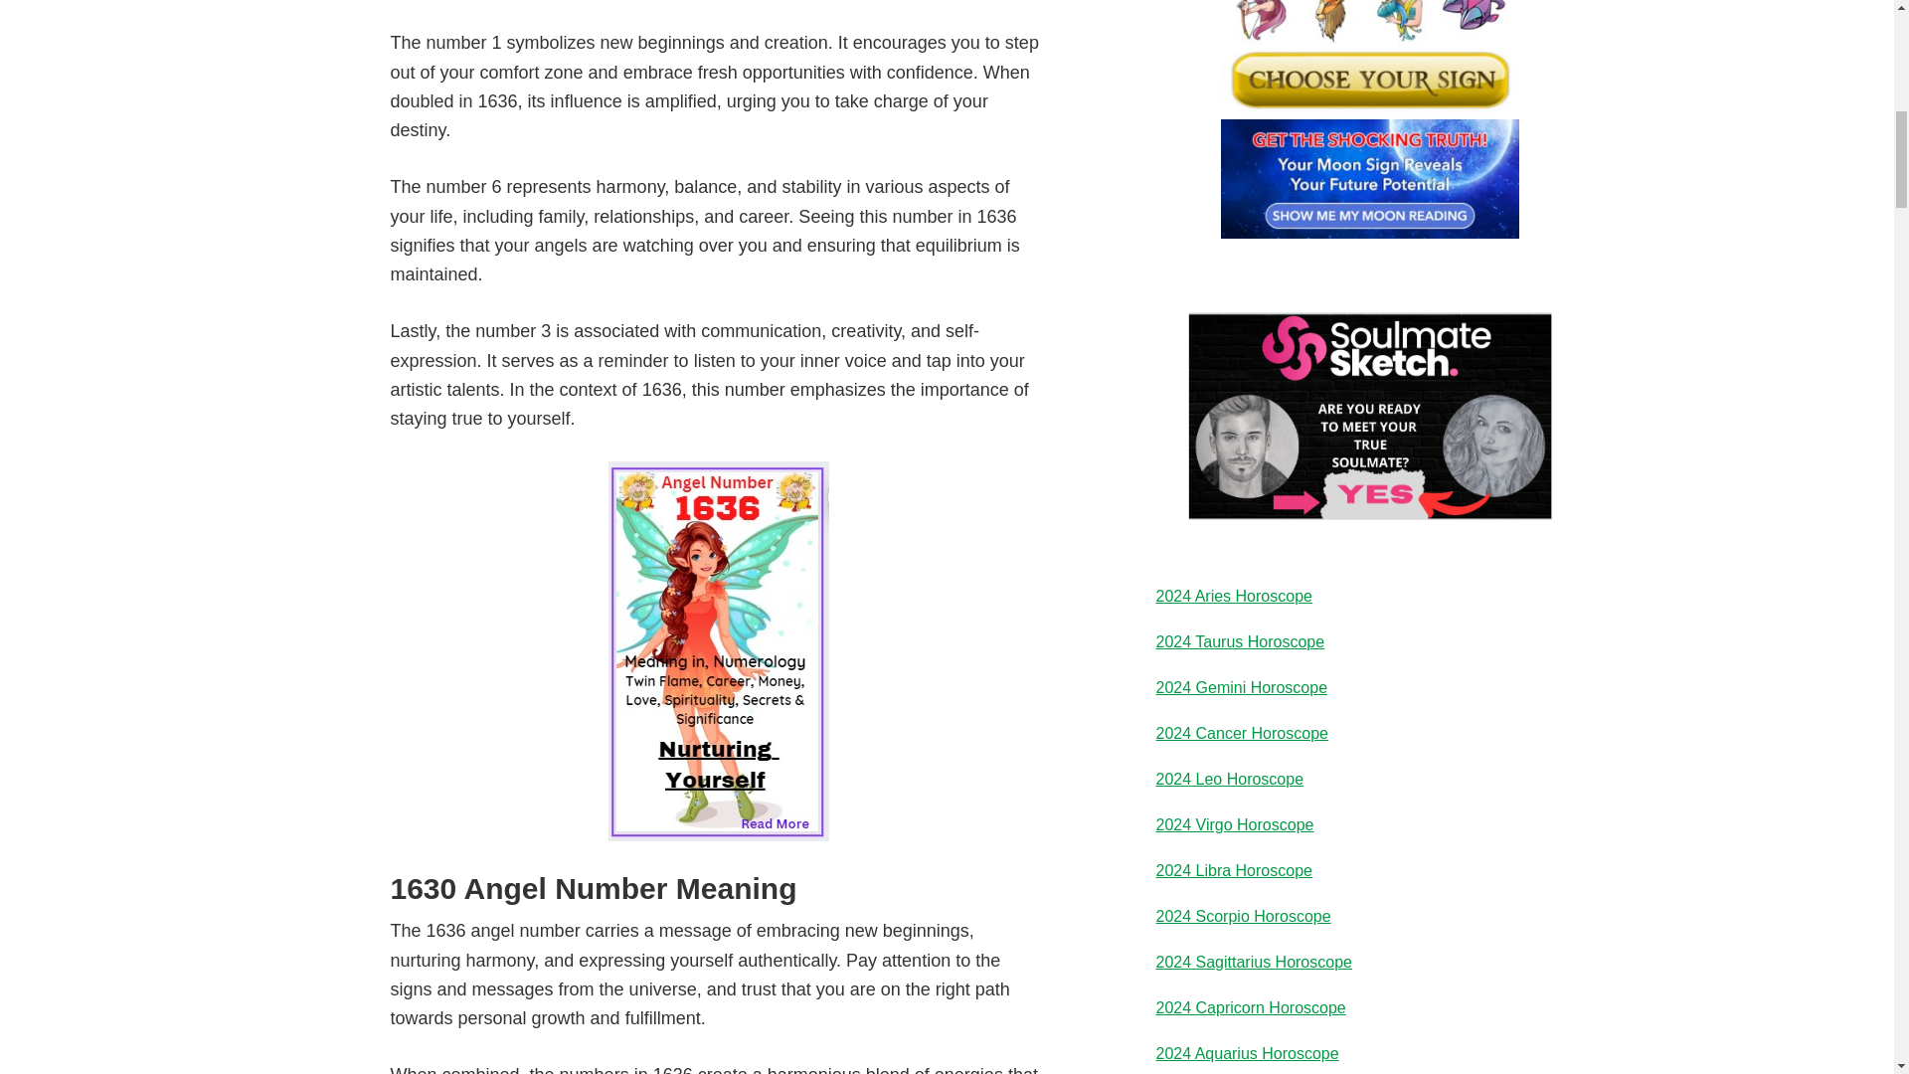 The height and width of the screenshot is (1074, 1909). What do you see at coordinates (1233, 871) in the screenshot?
I see `2024 Libra Horoscope` at bounding box center [1233, 871].